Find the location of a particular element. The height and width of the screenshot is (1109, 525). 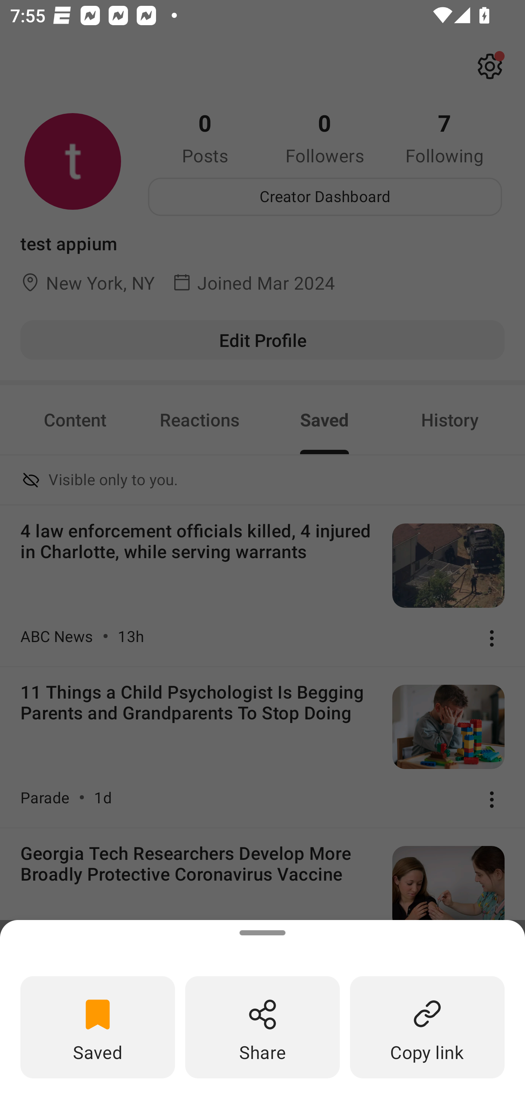

Copy link is located at coordinates (427, 1027).